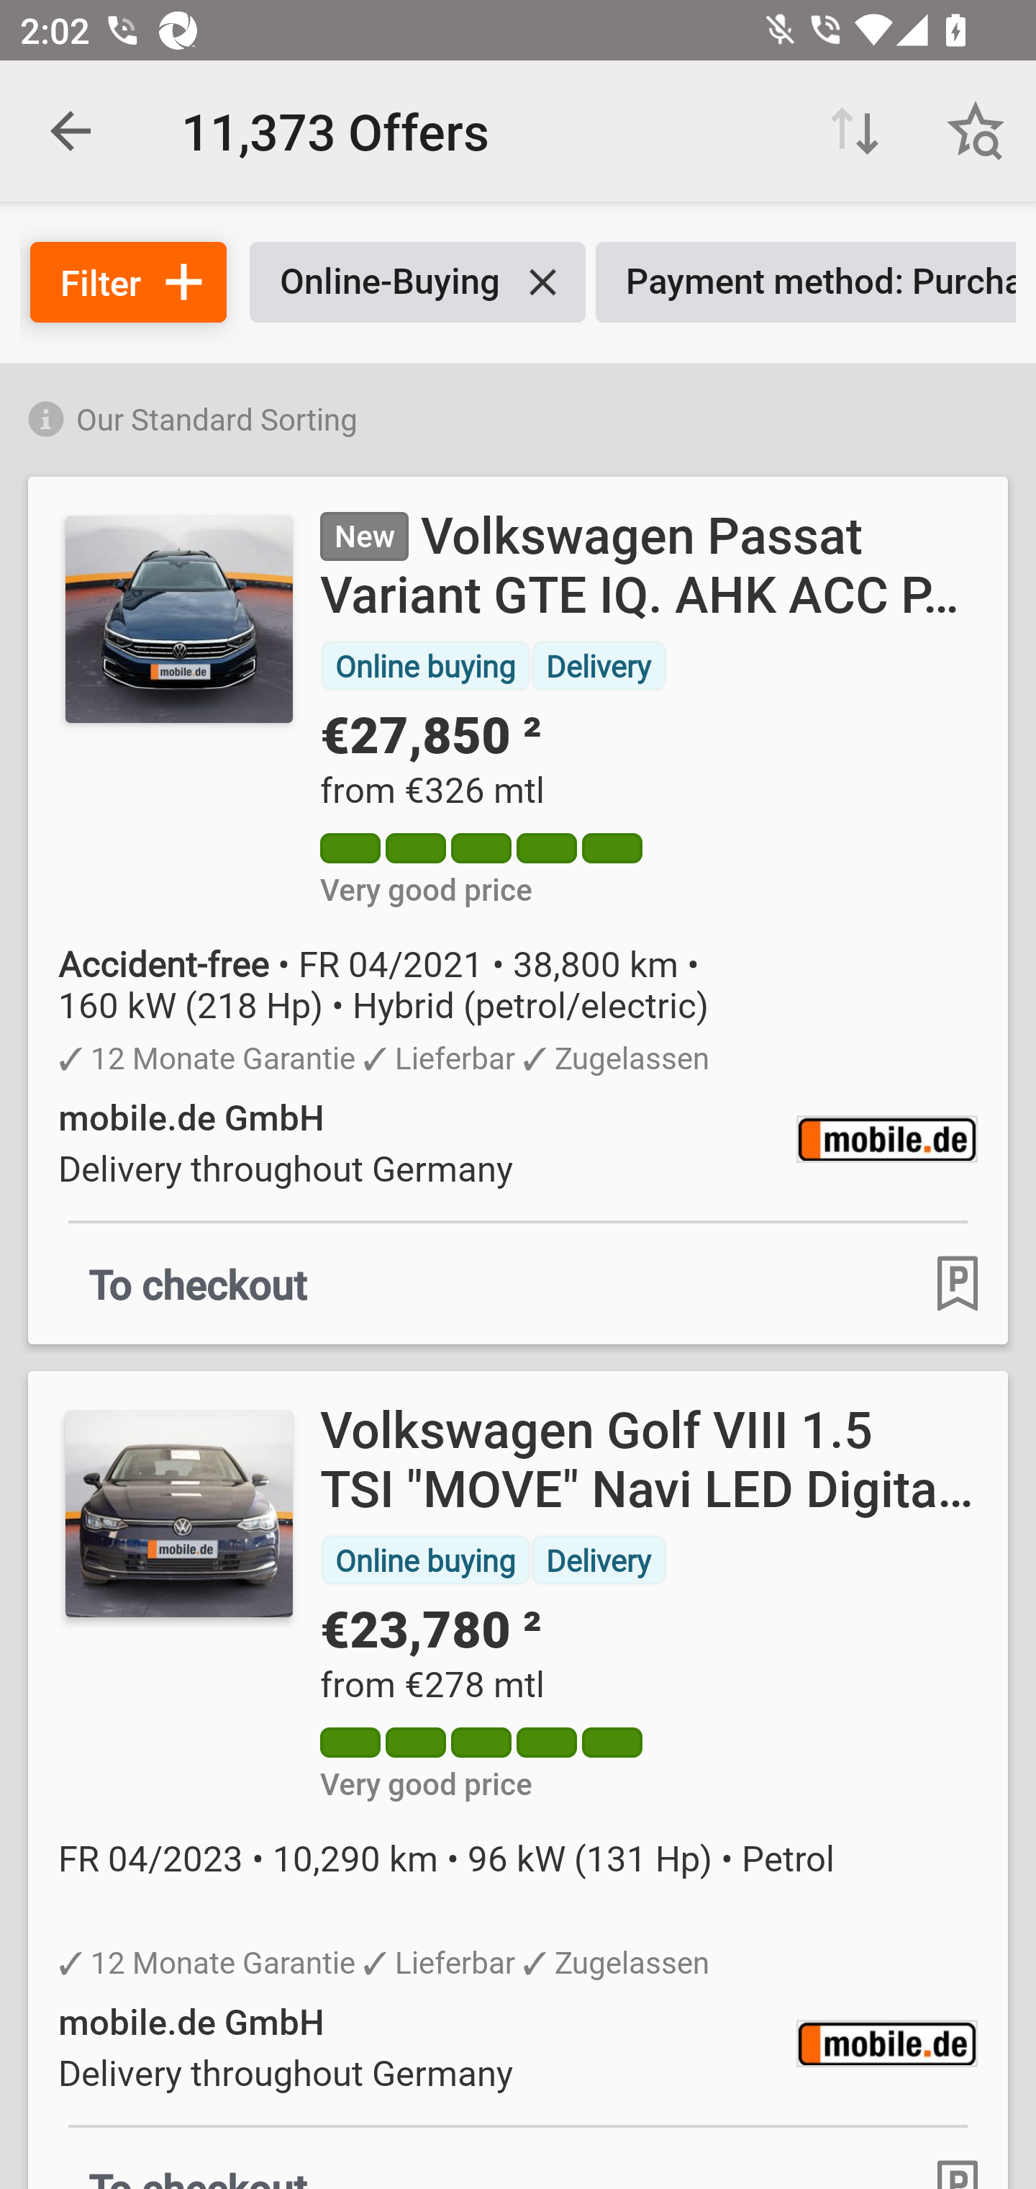 This screenshot has width=1036, height=2189. What do you see at coordinates (71, 131) in the screenshot?
I see `Navigate up` at bounding box center [71, 131].